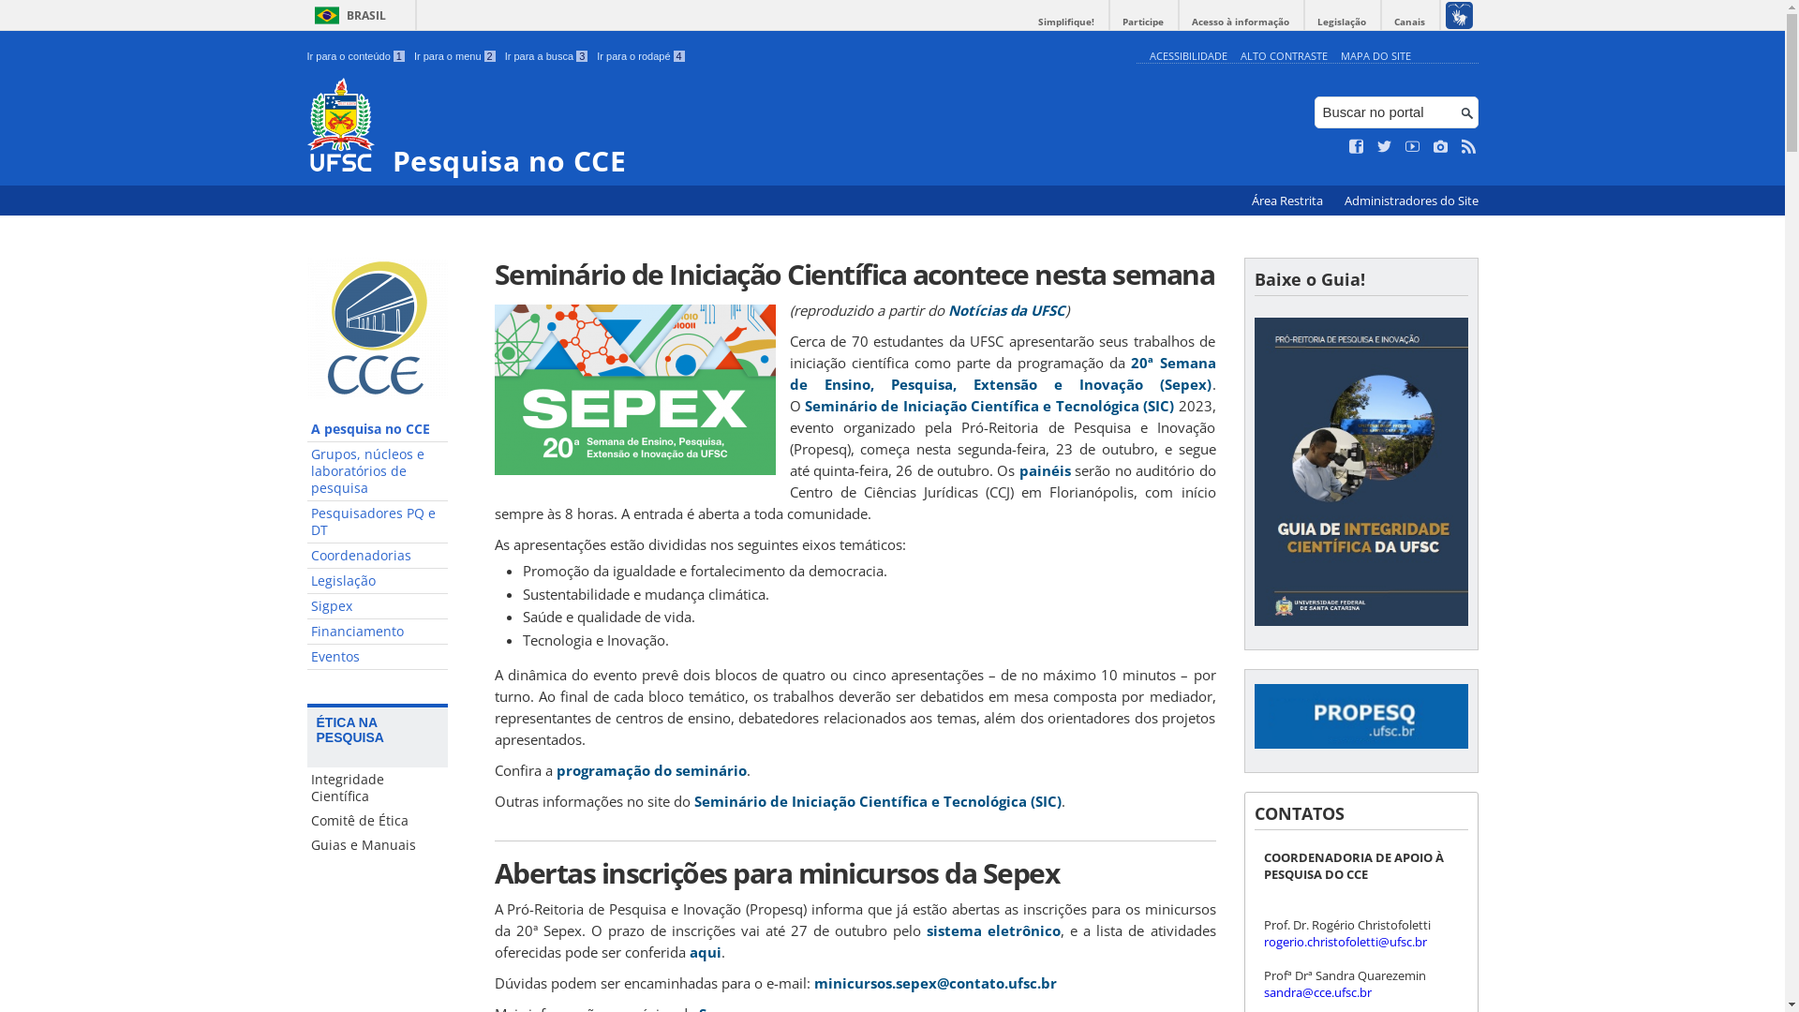 This screenshot has height=1012, width=1799. Describe the element at coordinates (547, 56) in the screenshot. I see `Ir para a busca 3` at that location.